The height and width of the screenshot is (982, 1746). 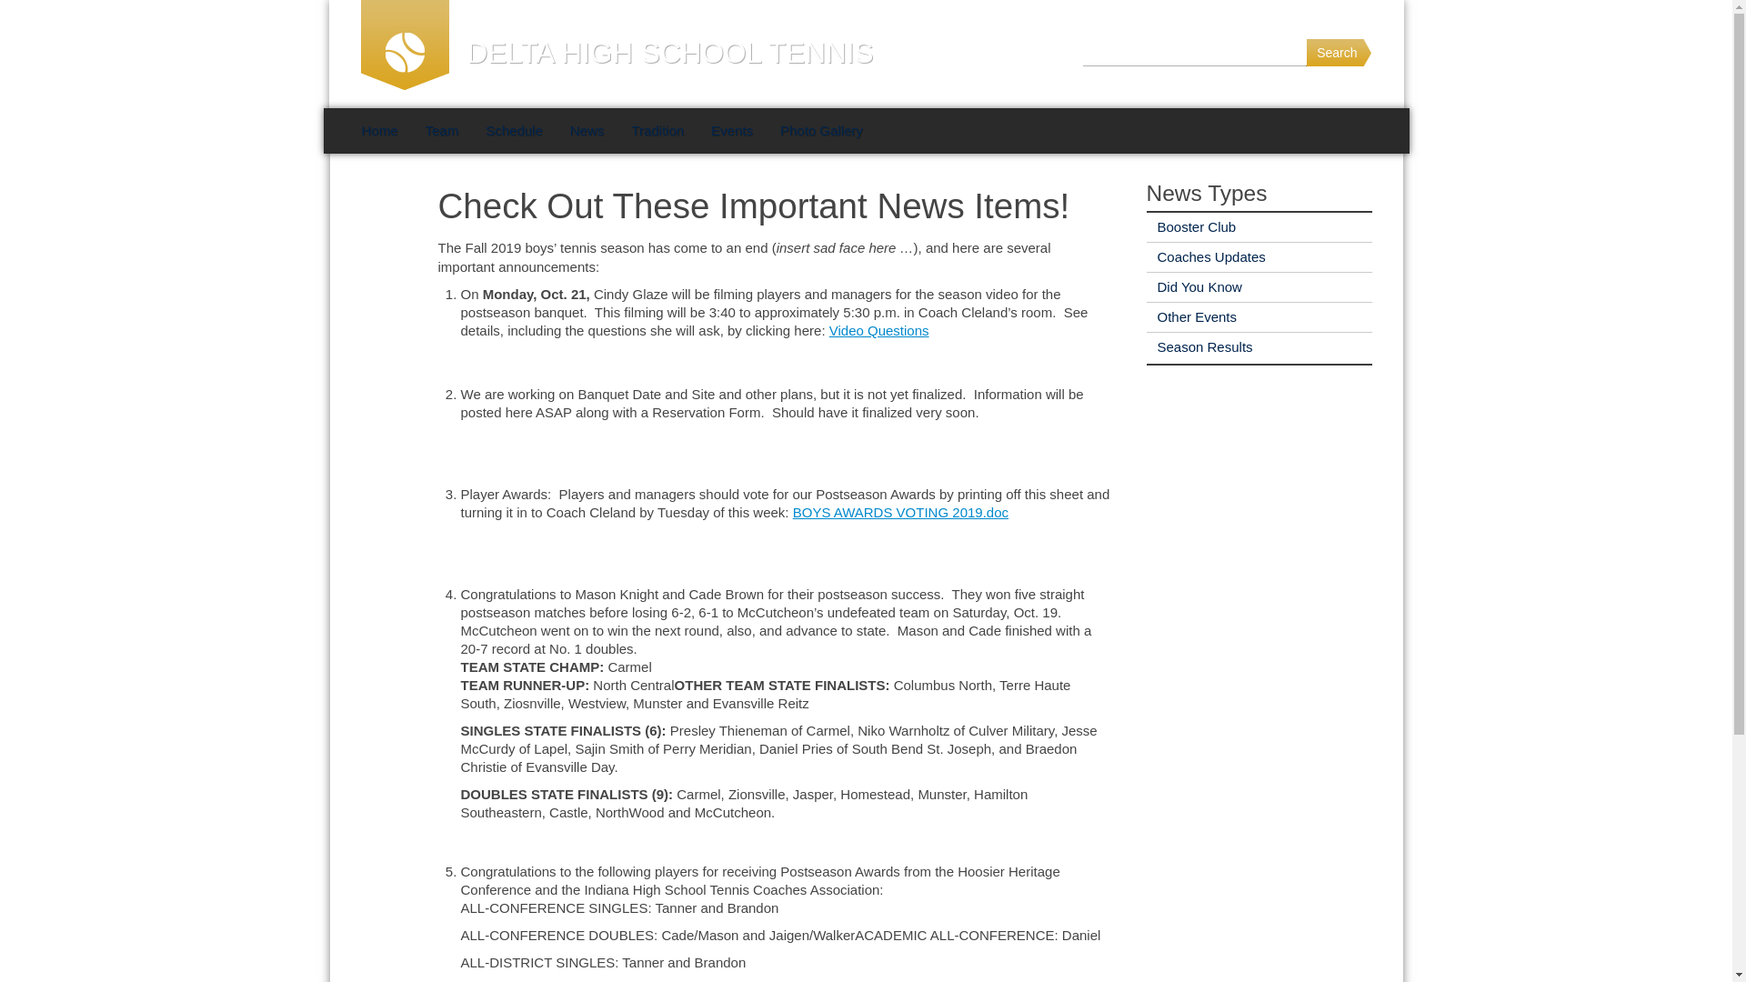 I want to click on News, so click(x=587, y=130).